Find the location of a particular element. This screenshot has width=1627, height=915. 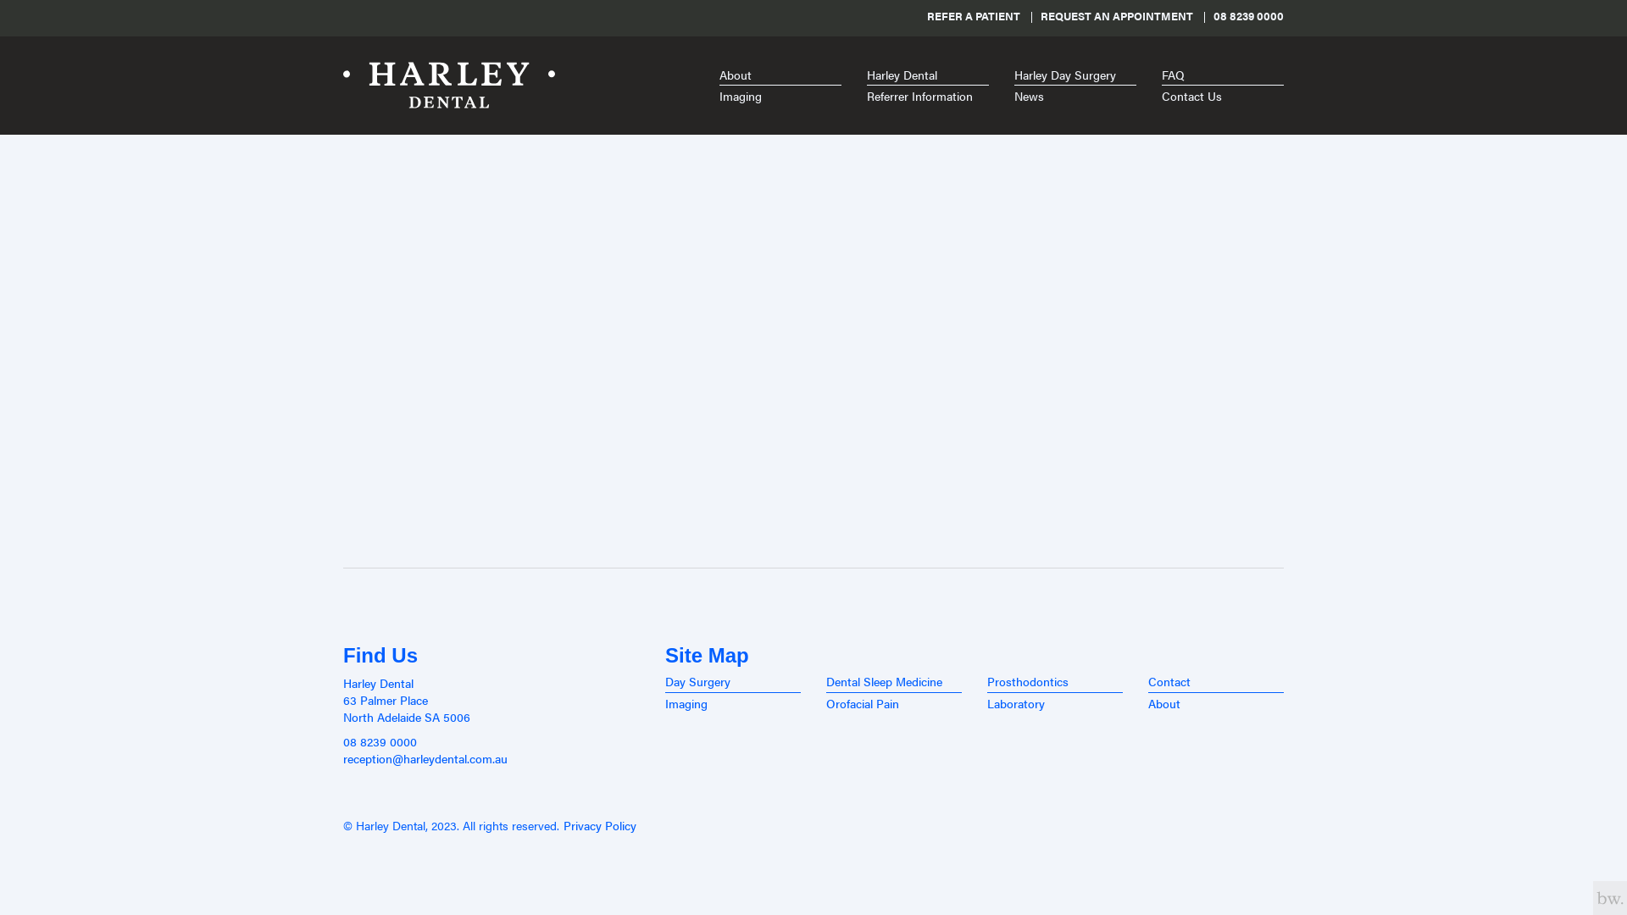

Orofacial Pain is located at coordinates (894, 703).